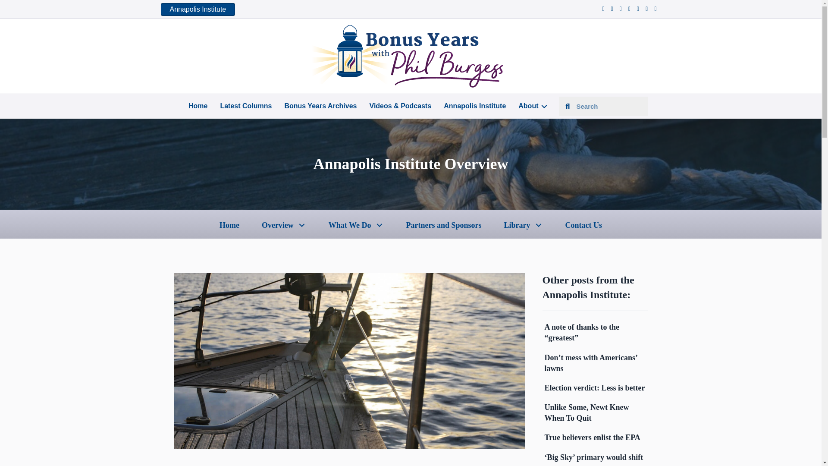 The width and height of the screenshot is (828, 466). Describe the element at coordinates (284, 225) in the screenshot. I see `Overview` at that location.